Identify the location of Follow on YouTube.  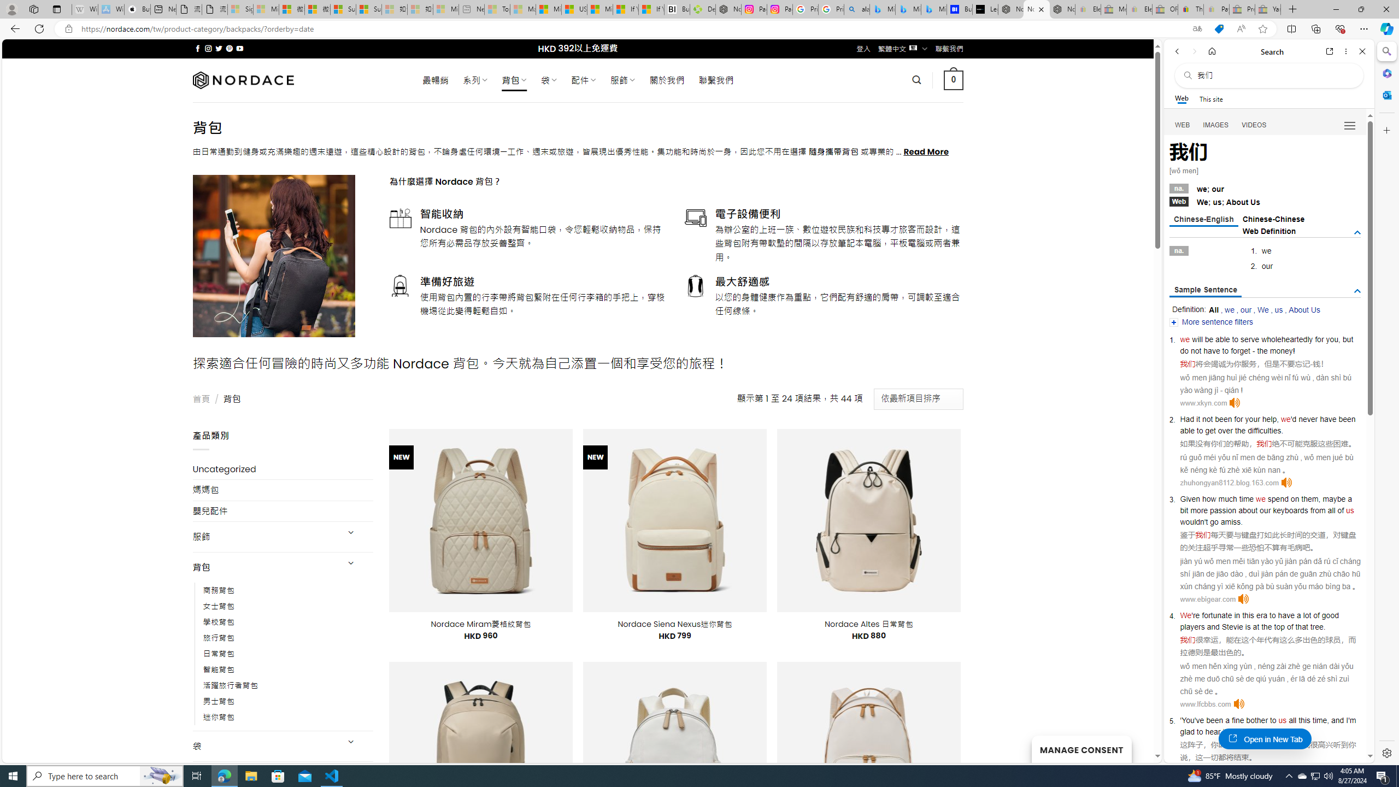
(239, 48).